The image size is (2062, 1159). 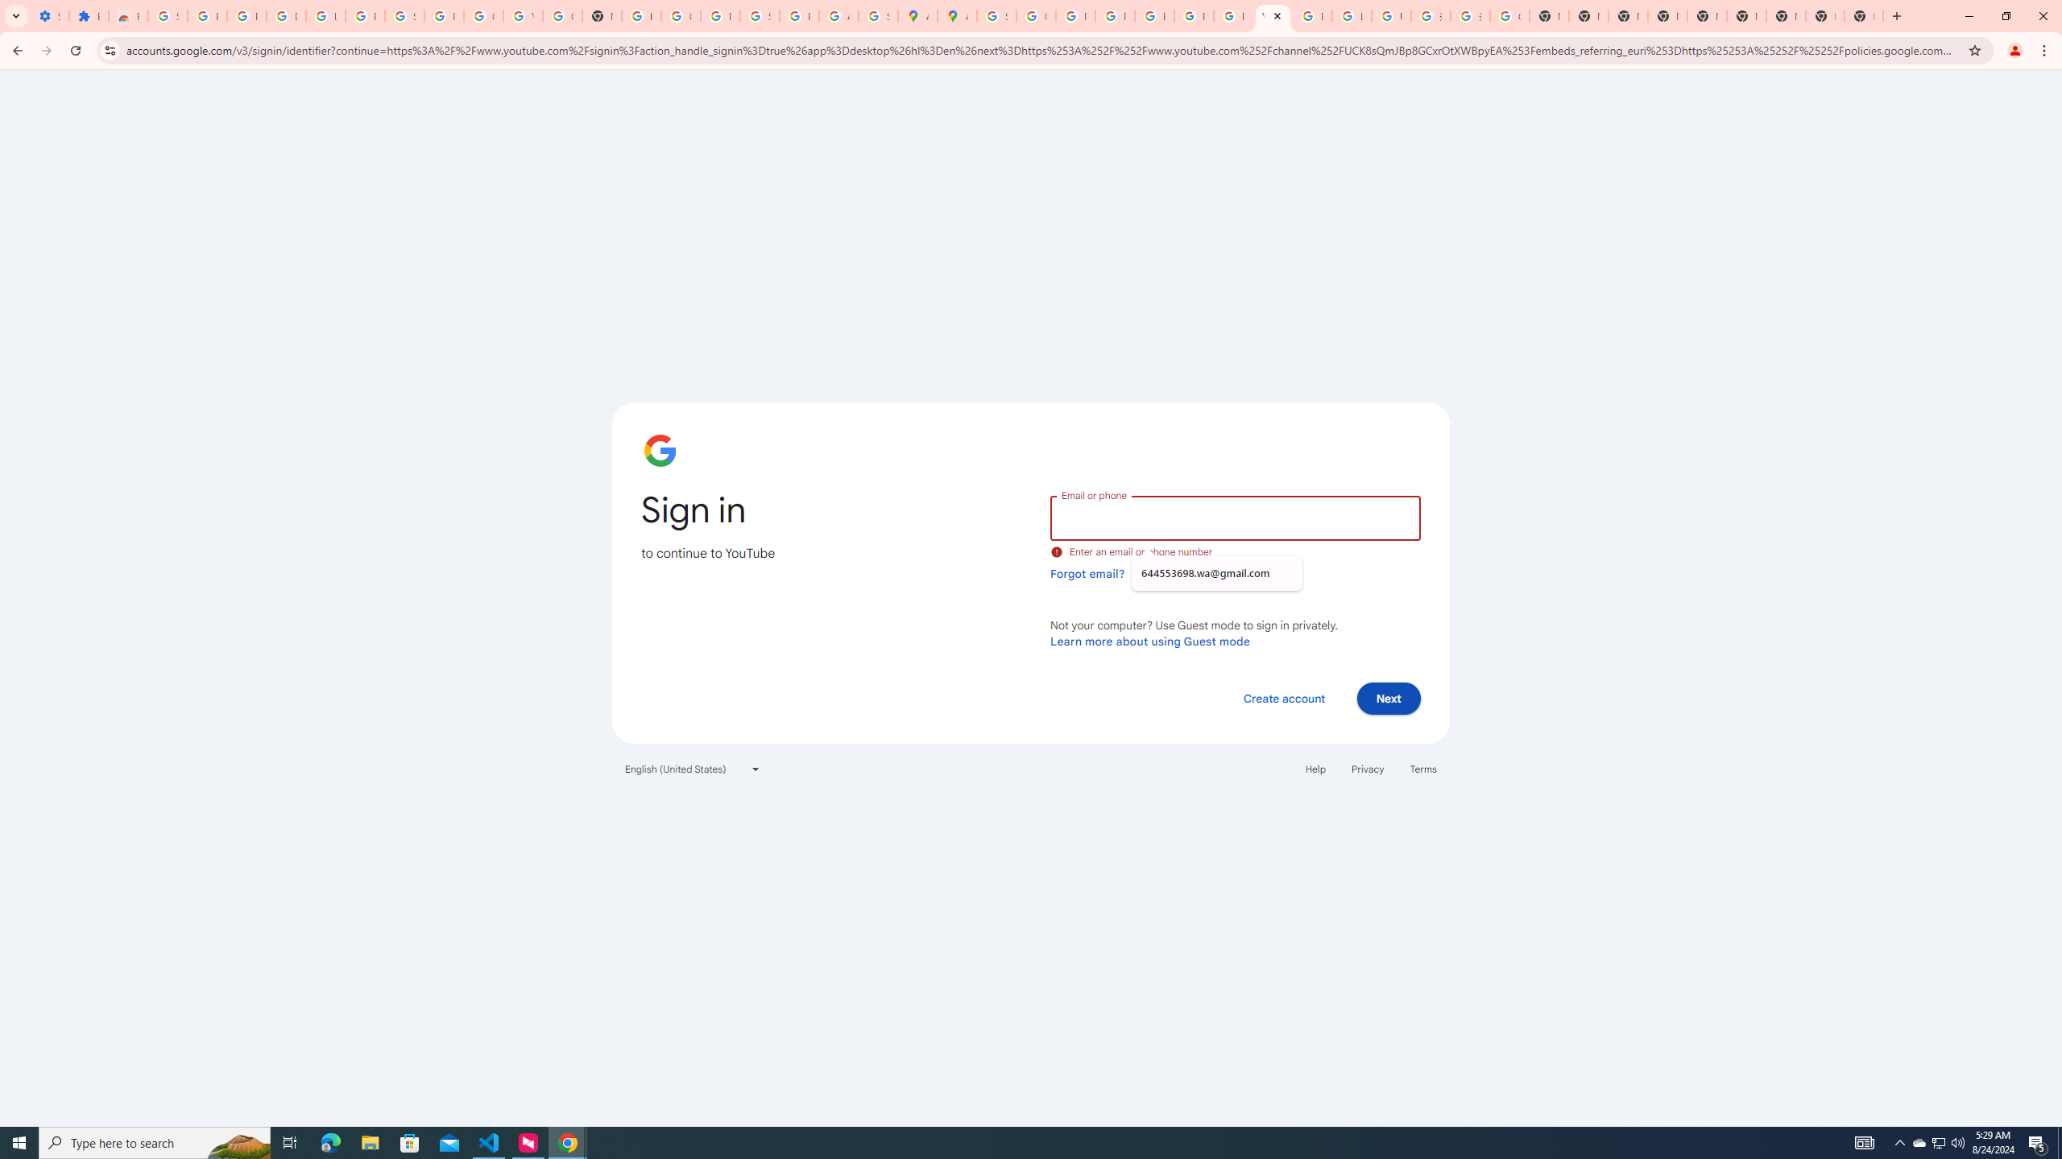 What do you see at coordinates (524, 16) in the screenshot?
I see `YouTube` at bounding box center [524, 16].